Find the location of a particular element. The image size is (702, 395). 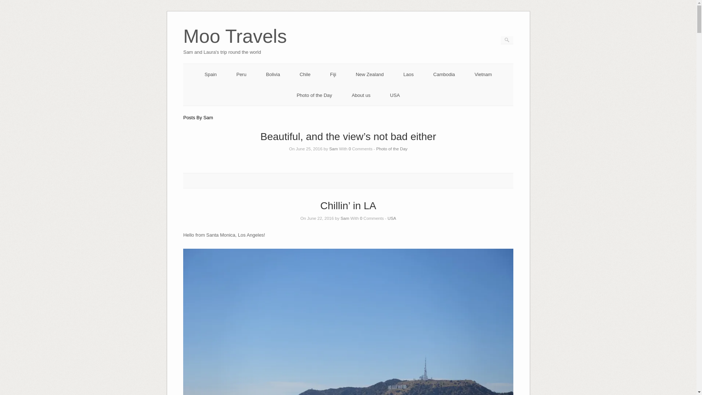

Sam is located at coordinates (344, 218).